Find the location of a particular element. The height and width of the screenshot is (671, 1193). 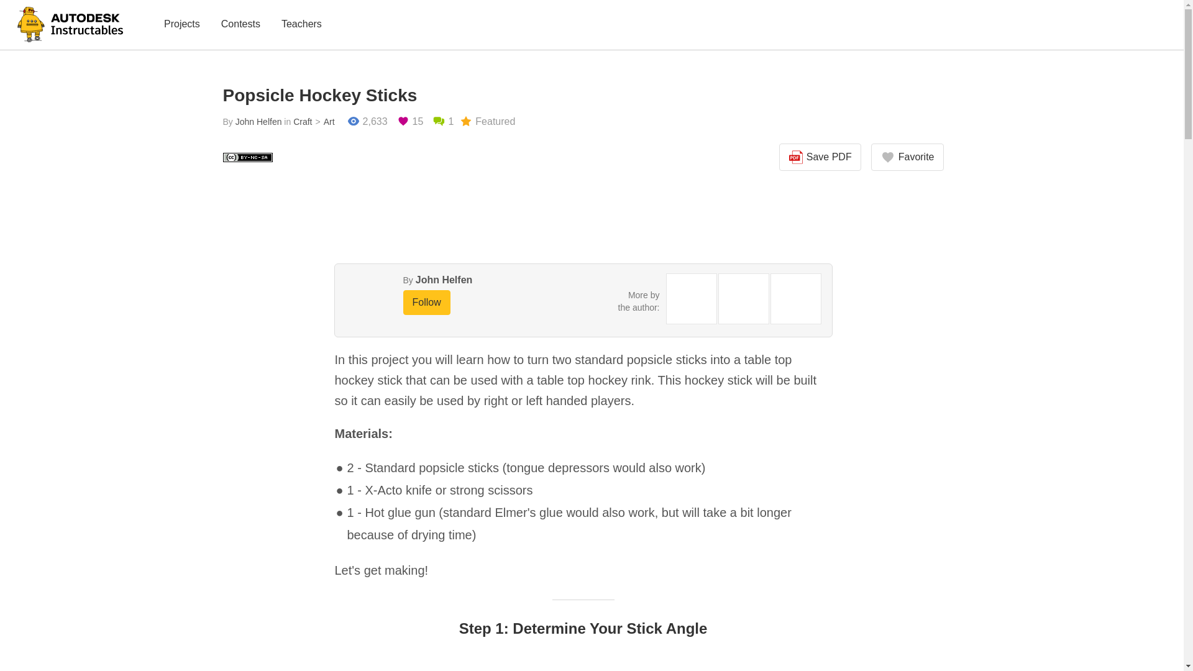

Follow is located at coordinates (426, 302).